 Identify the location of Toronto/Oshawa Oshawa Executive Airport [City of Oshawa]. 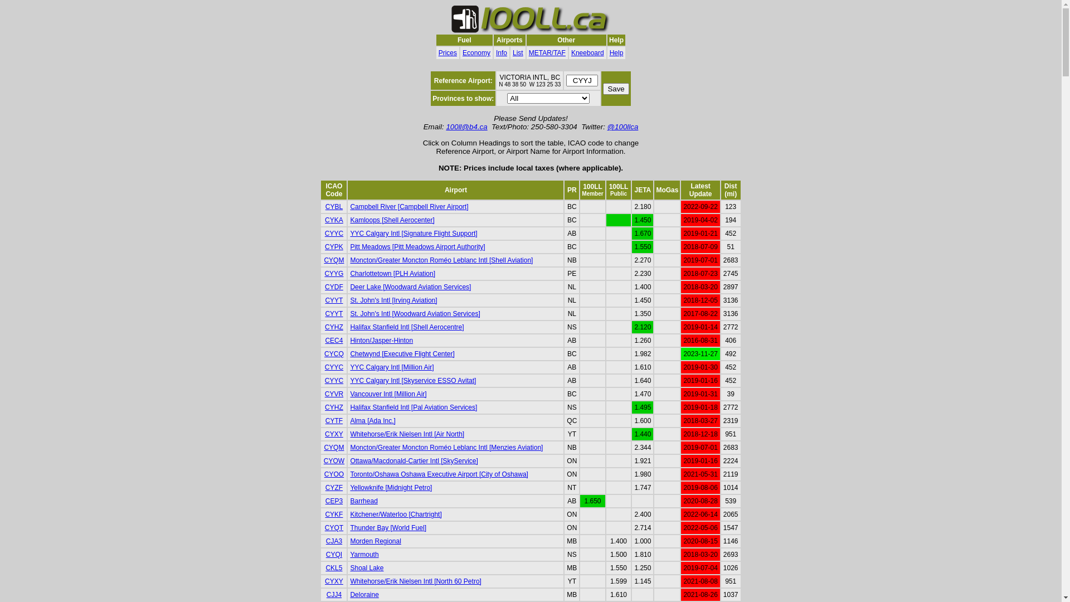
(439, 474).